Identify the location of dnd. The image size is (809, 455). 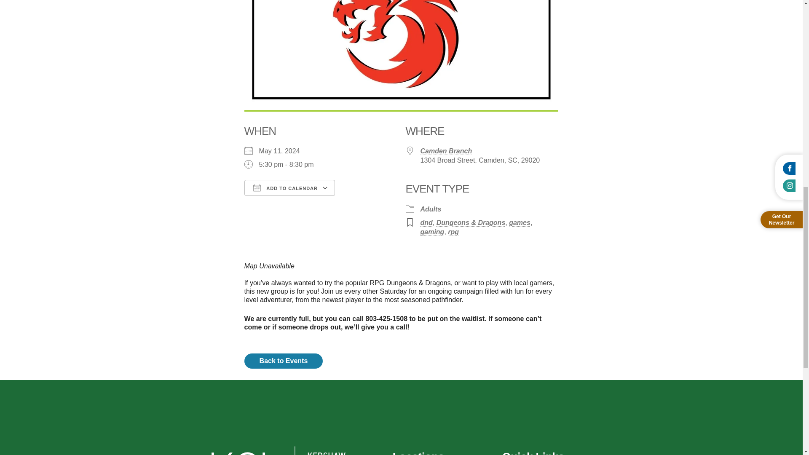
(426, 222).